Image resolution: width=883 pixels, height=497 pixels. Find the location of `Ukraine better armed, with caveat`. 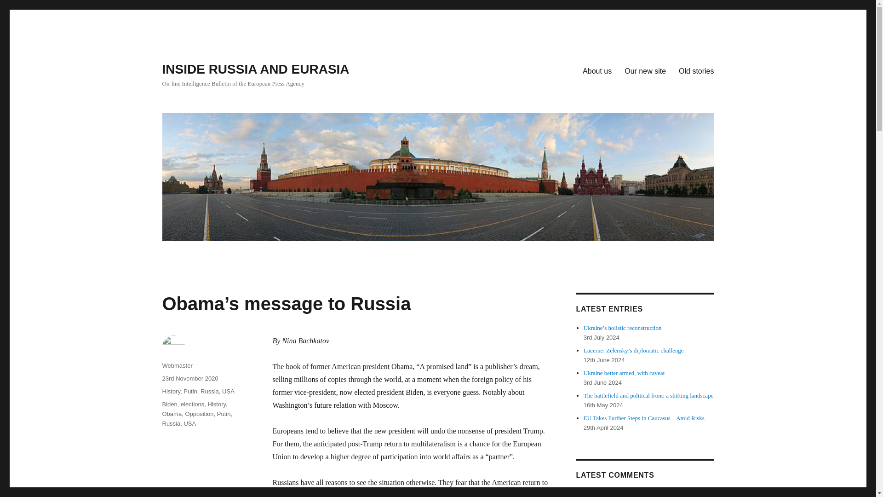

Ukraine better armed, with caveat is located at coordinates (624, 373).